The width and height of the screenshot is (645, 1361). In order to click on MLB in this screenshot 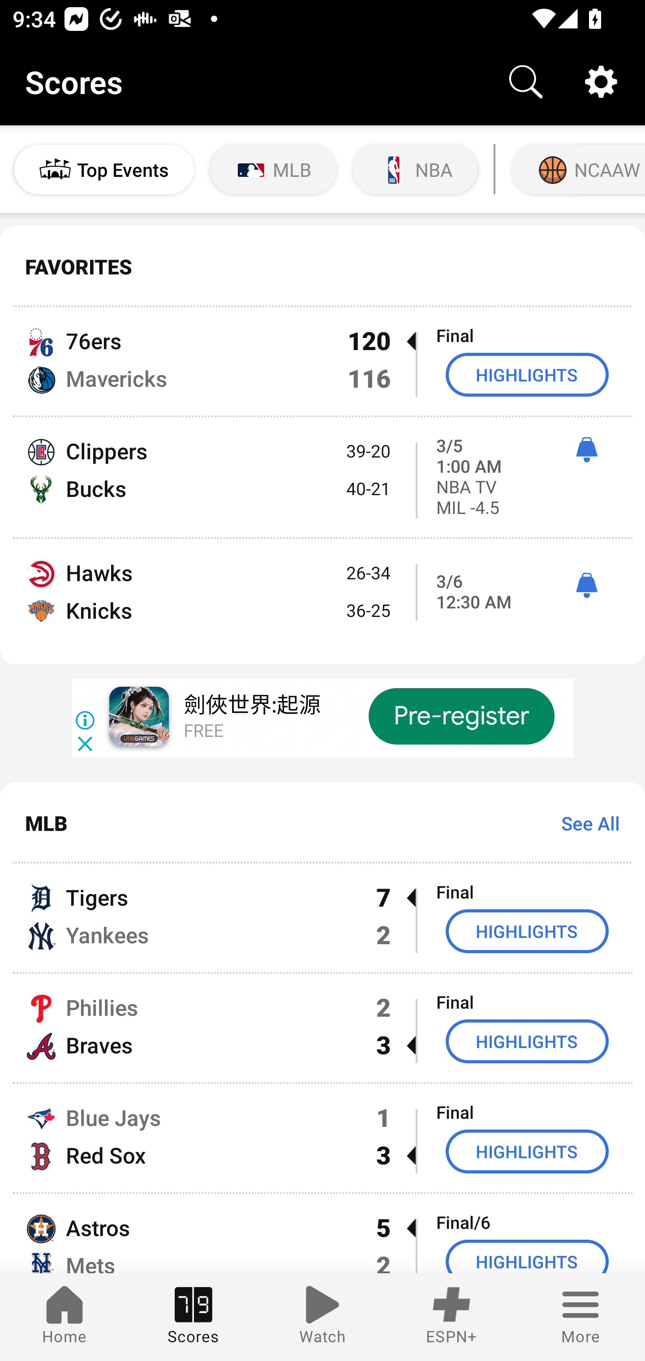, I will do `click(273, 169)`.